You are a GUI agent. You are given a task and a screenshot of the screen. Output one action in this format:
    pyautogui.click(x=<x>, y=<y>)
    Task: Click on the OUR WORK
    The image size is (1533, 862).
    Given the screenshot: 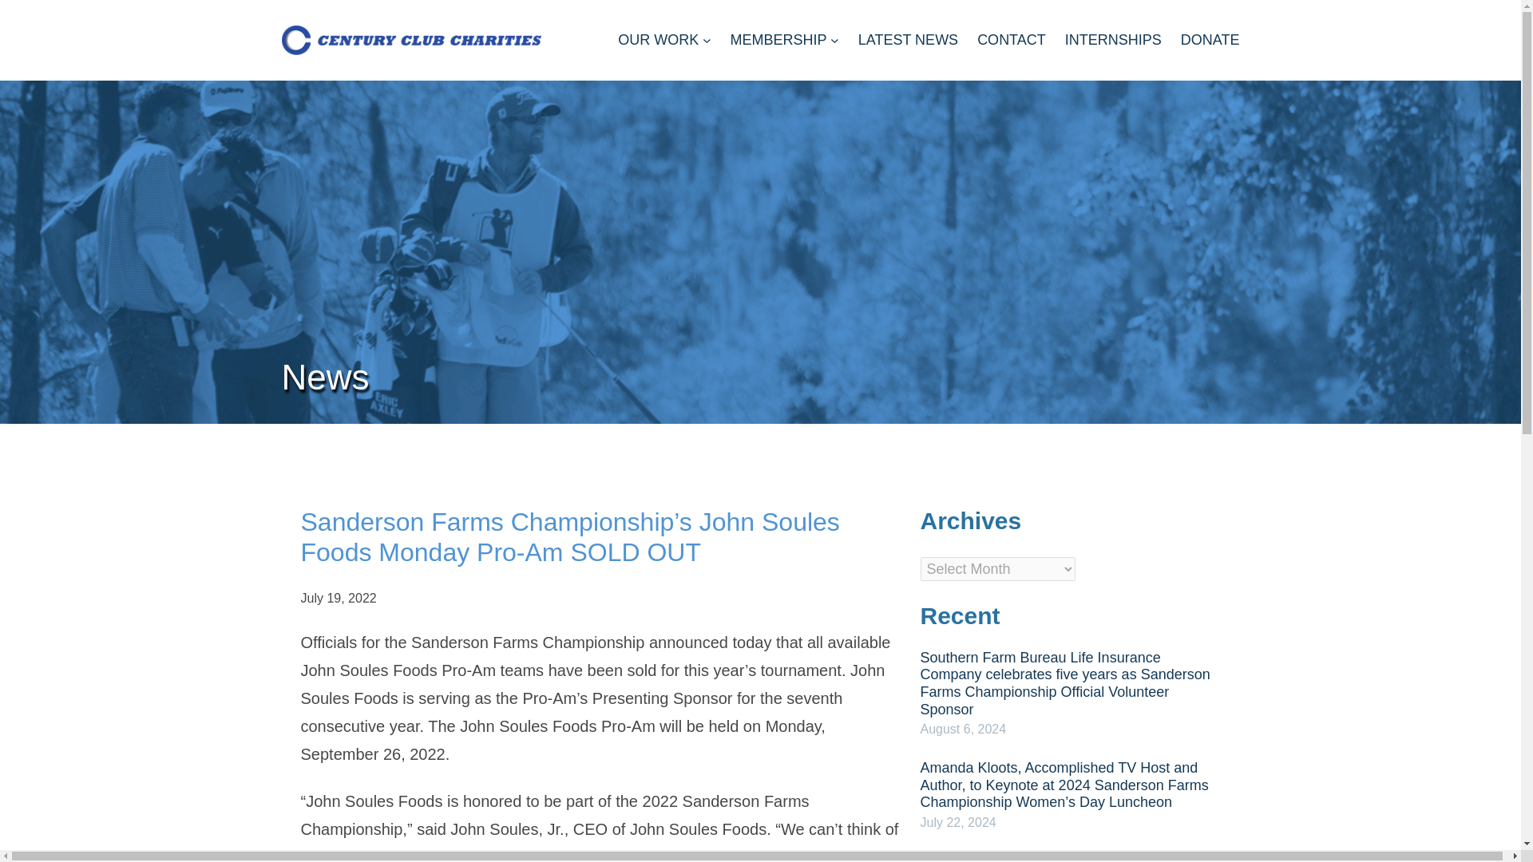 What is the action you would take?
    pyautogui.click(x=658, y=40)
    